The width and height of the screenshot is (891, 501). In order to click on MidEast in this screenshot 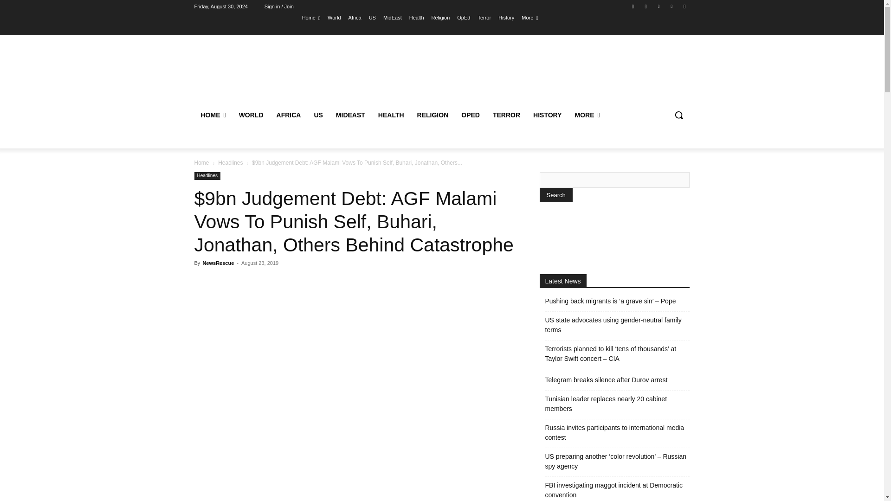, I will do `click(392, 17)`.